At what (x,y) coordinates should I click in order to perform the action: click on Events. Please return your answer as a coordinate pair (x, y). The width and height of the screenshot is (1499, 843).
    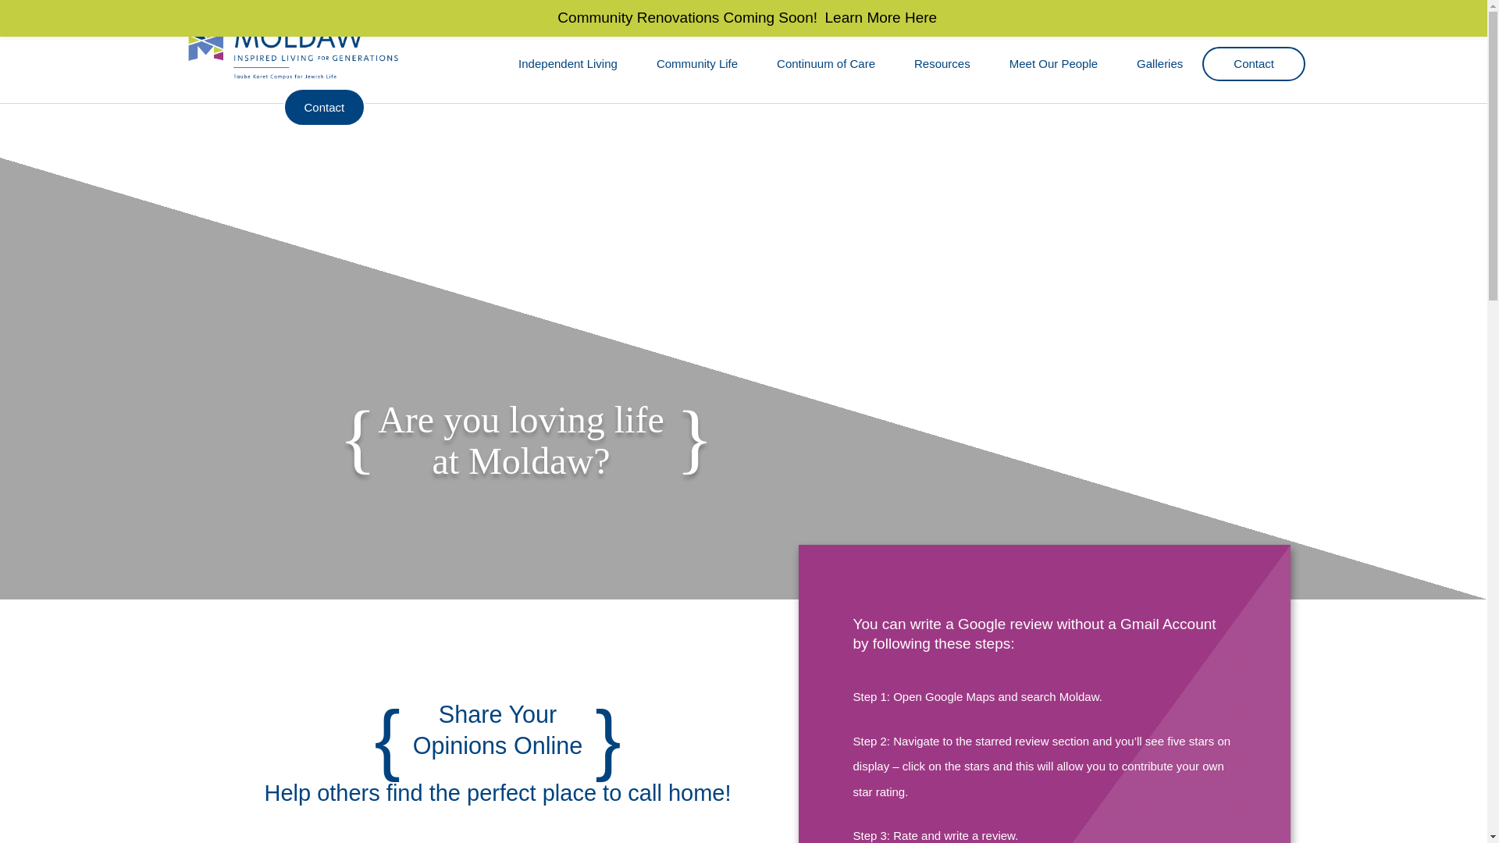
    Looking at the image, I should click on (865, 20).